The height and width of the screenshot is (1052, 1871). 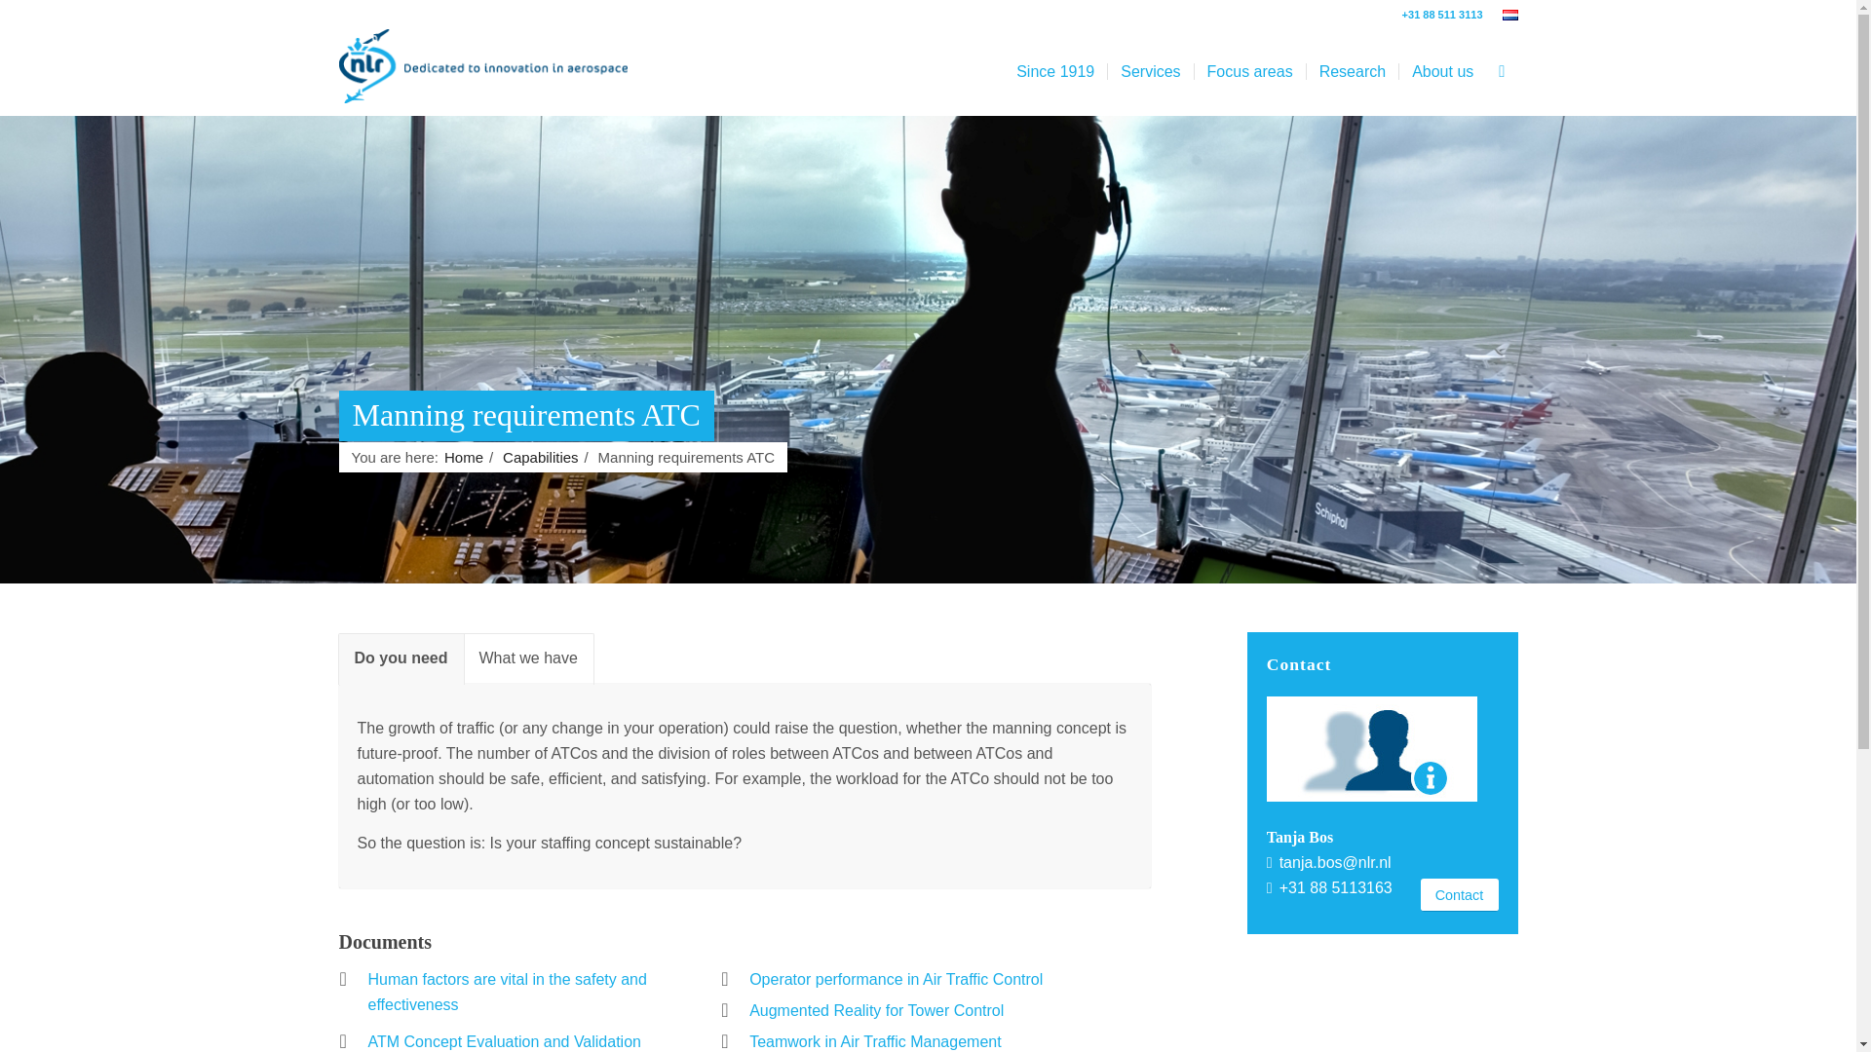 I want to click on Since 1919, so click(x=1054, y=72).